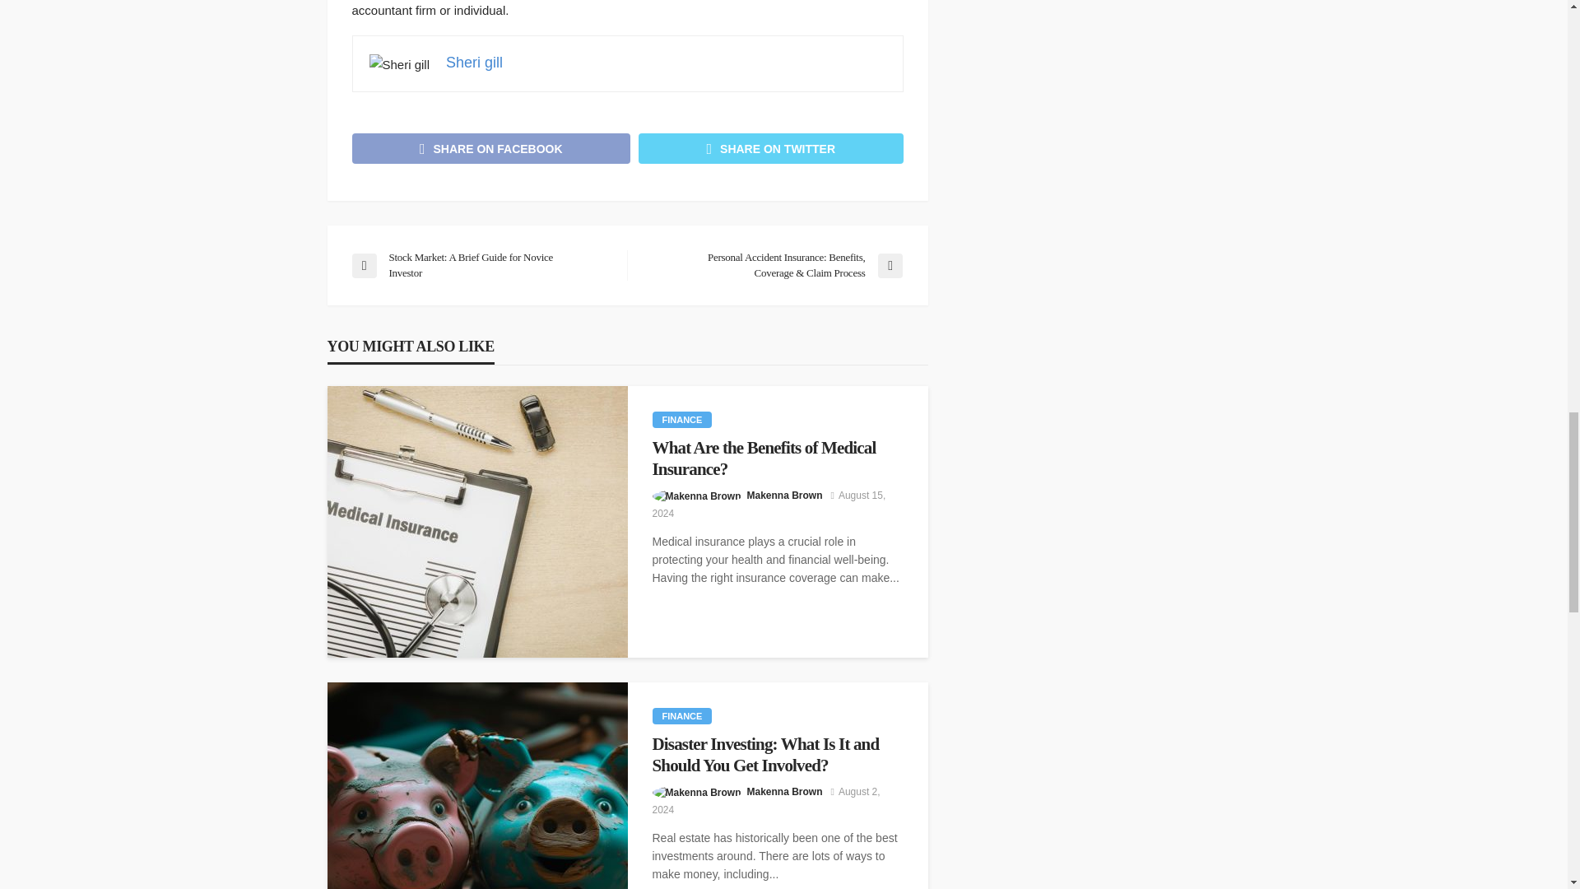  Describe the element at coordinates (785, 496) in the screenshot. I see `Makenna Brown` at that location.